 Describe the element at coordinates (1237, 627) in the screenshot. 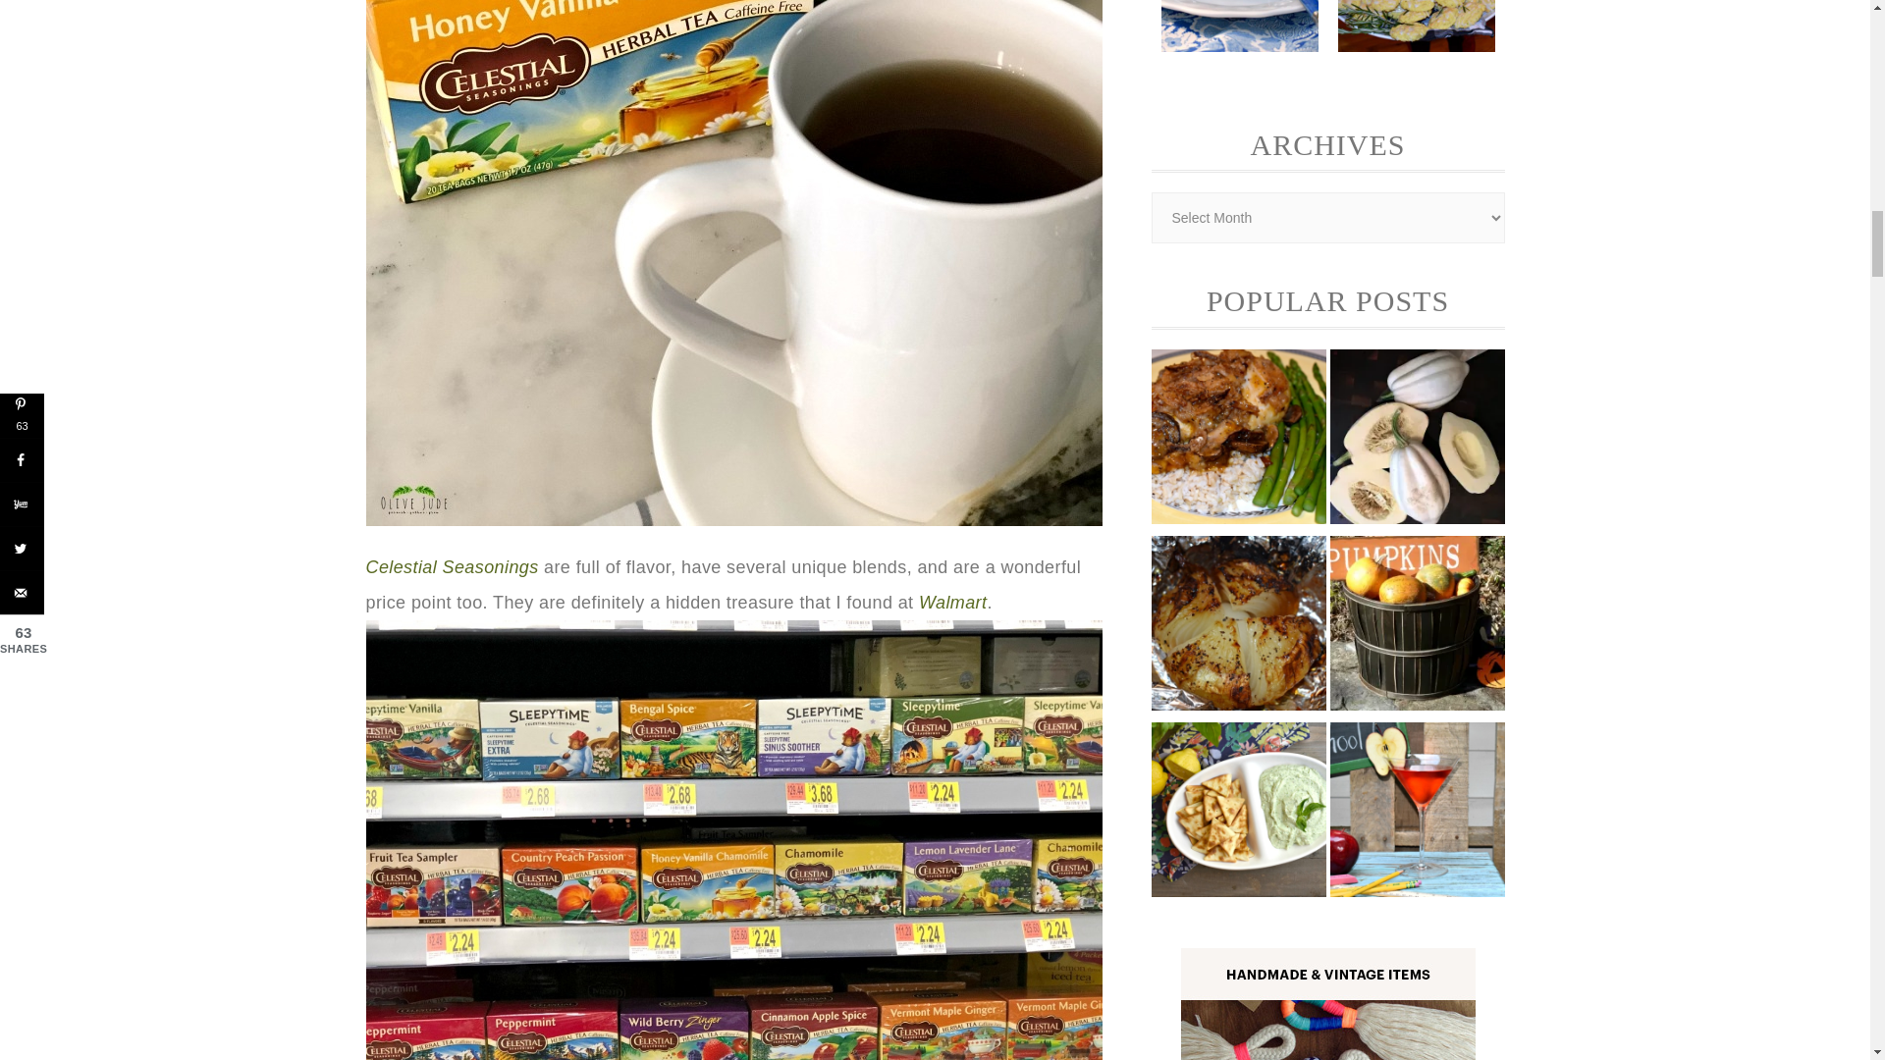

I see `Dad's Summertime Grilled Vidalias` at that location.